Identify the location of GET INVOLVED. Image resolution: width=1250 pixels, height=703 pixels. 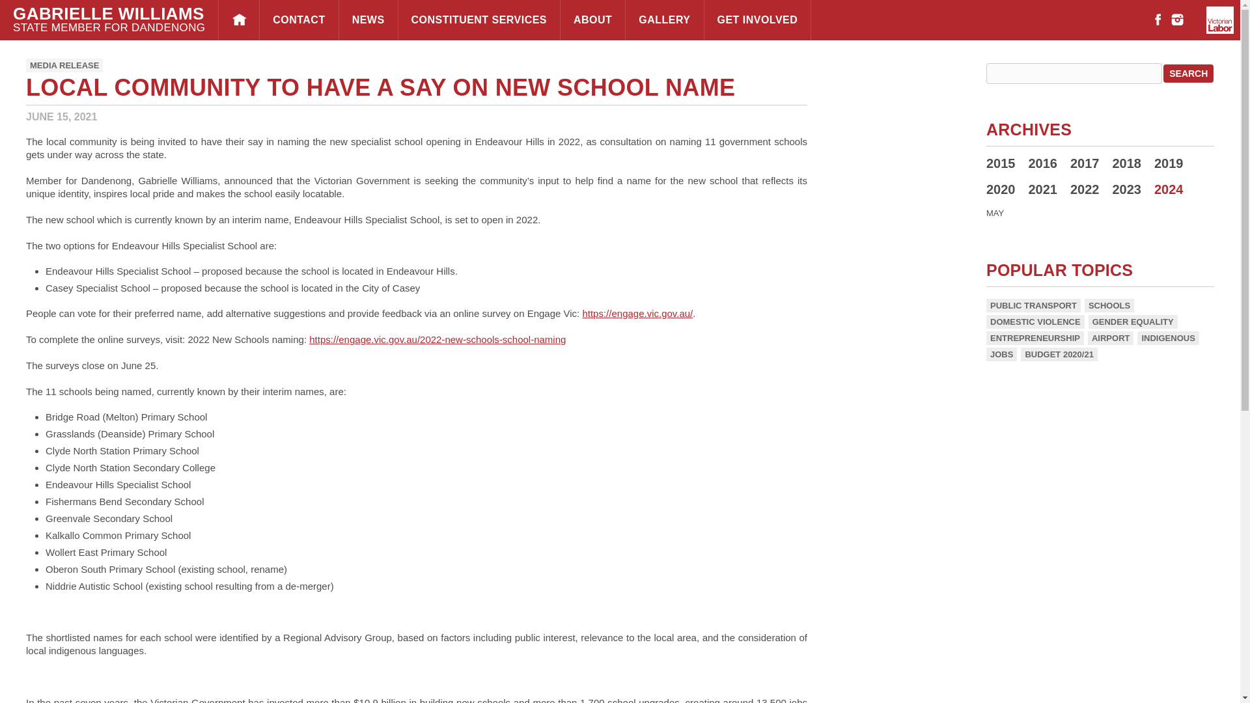
(758, 20).